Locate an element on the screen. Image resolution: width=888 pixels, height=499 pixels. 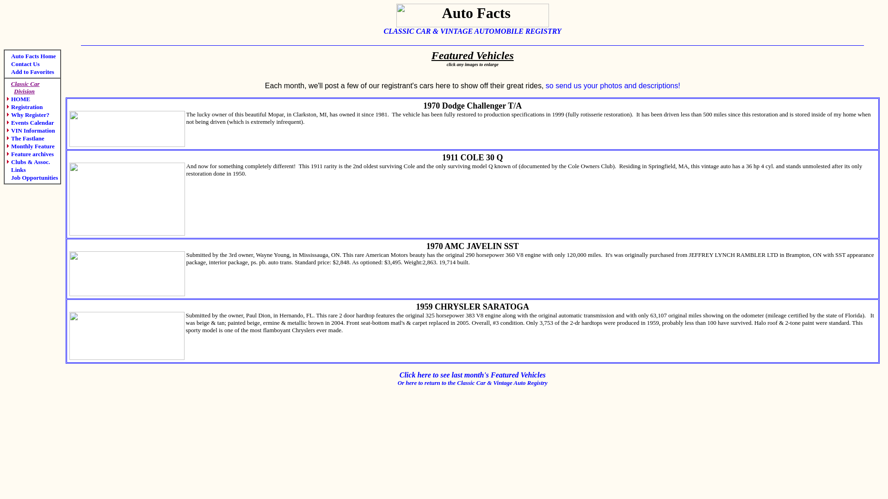
Job Opportunities is located at coordinates (32, 177).